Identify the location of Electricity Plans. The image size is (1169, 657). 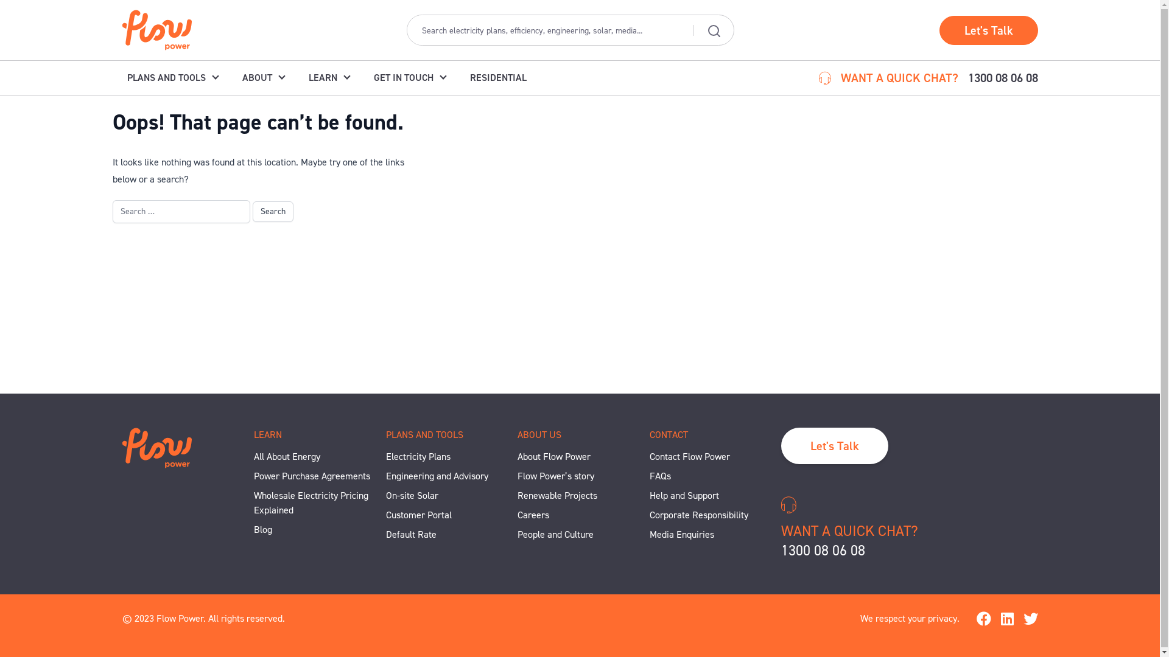
(448, 457).